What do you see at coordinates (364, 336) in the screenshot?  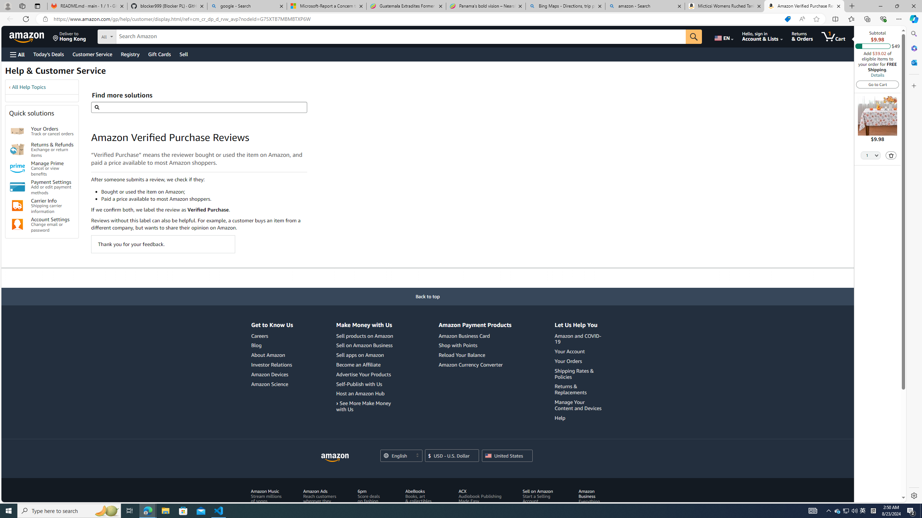 I see `Sell products on Amazon` at bounding box center [364, 336].